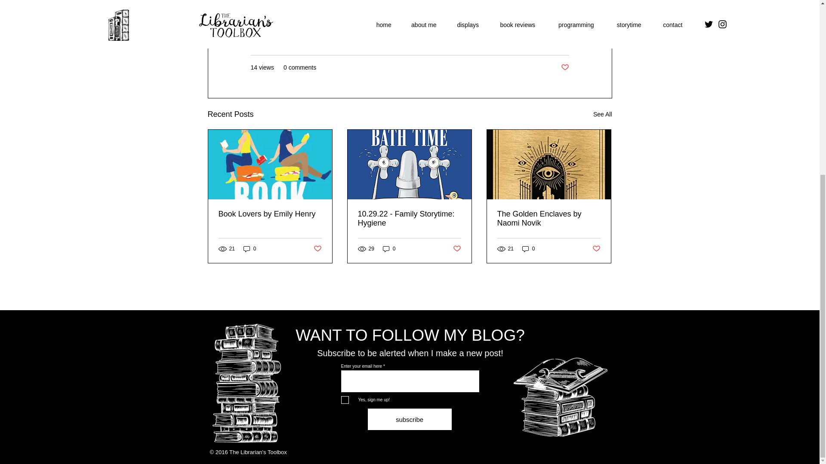 The width and height of the screenshot is (826, 464). I want to click on 0, so click(389, 249).